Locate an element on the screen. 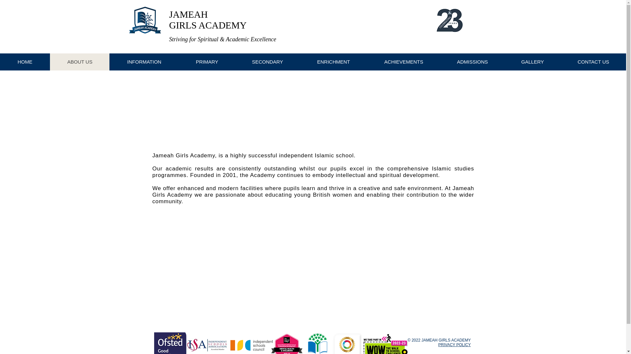 This screenshot has height=354, width=631. HOME is located at coordinates (25, 62).